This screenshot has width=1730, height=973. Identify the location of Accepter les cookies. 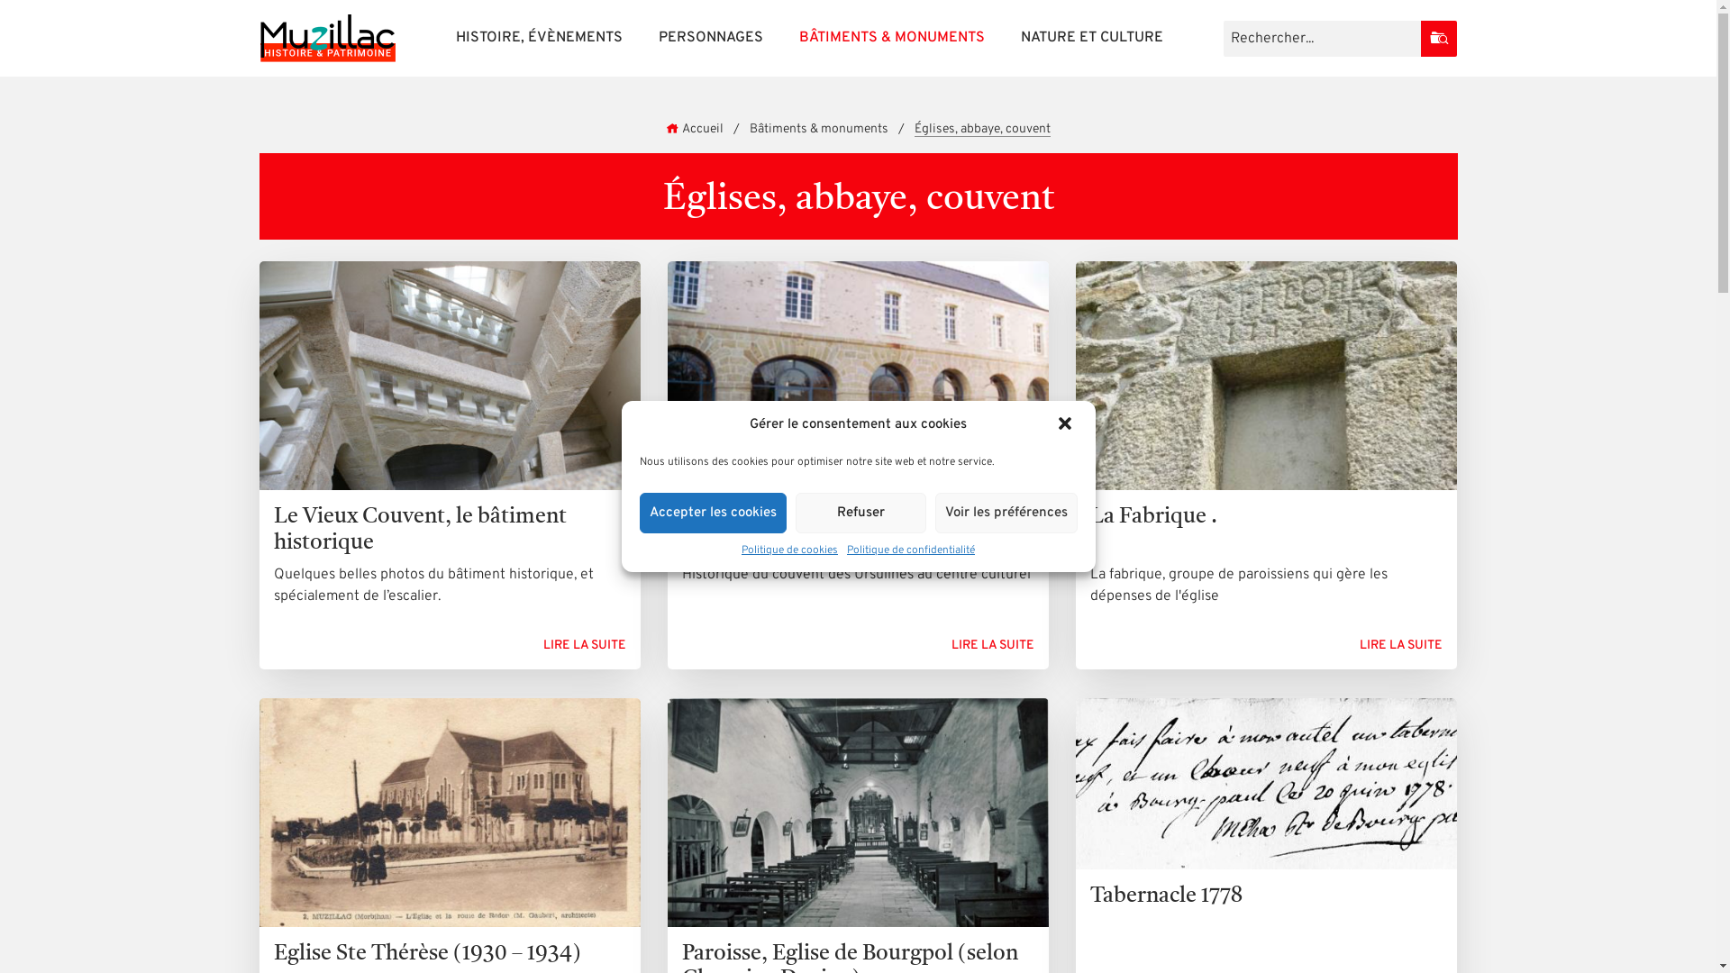
(714, 514).